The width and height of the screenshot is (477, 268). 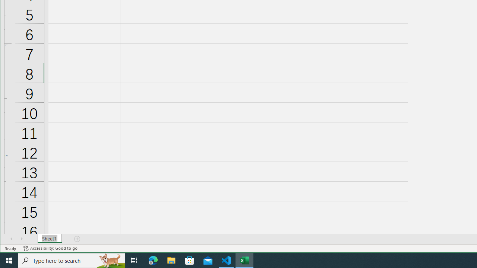 I want to click on File Explorer, so click(x=171, y=261).